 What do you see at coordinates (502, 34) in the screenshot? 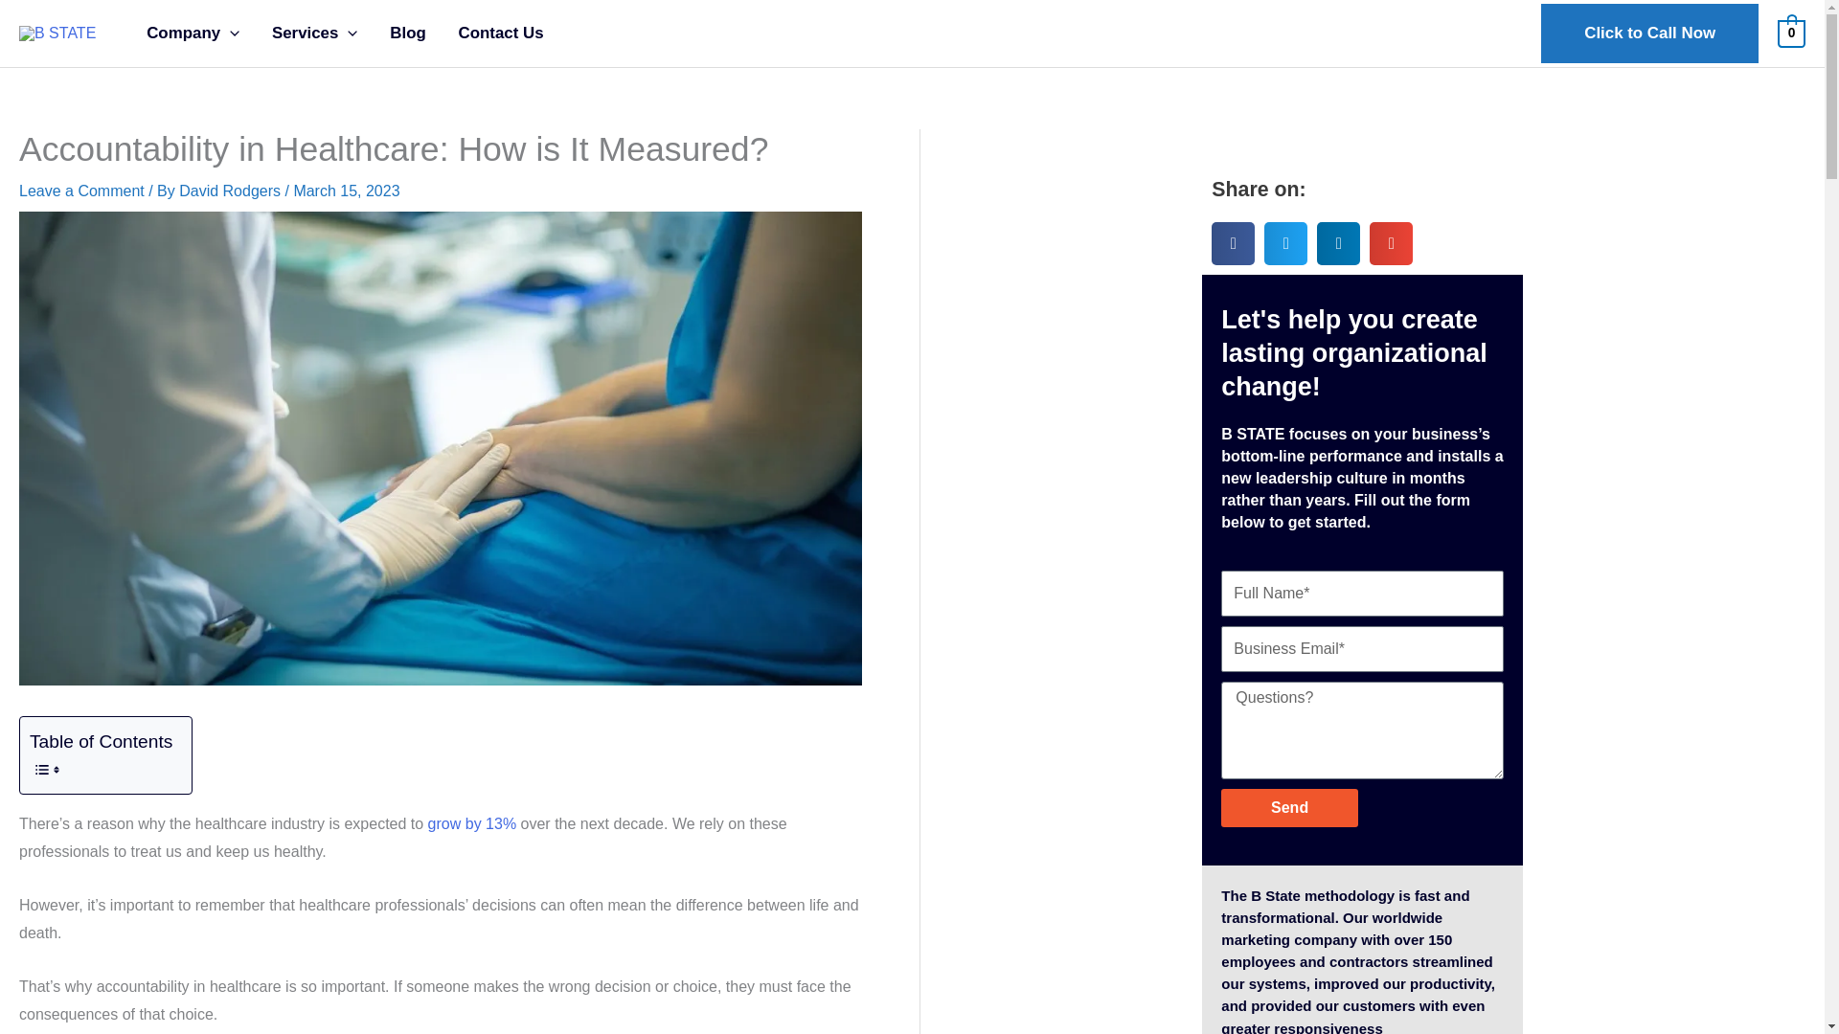
I see `Contact Us` at bounding box center [502, 34].